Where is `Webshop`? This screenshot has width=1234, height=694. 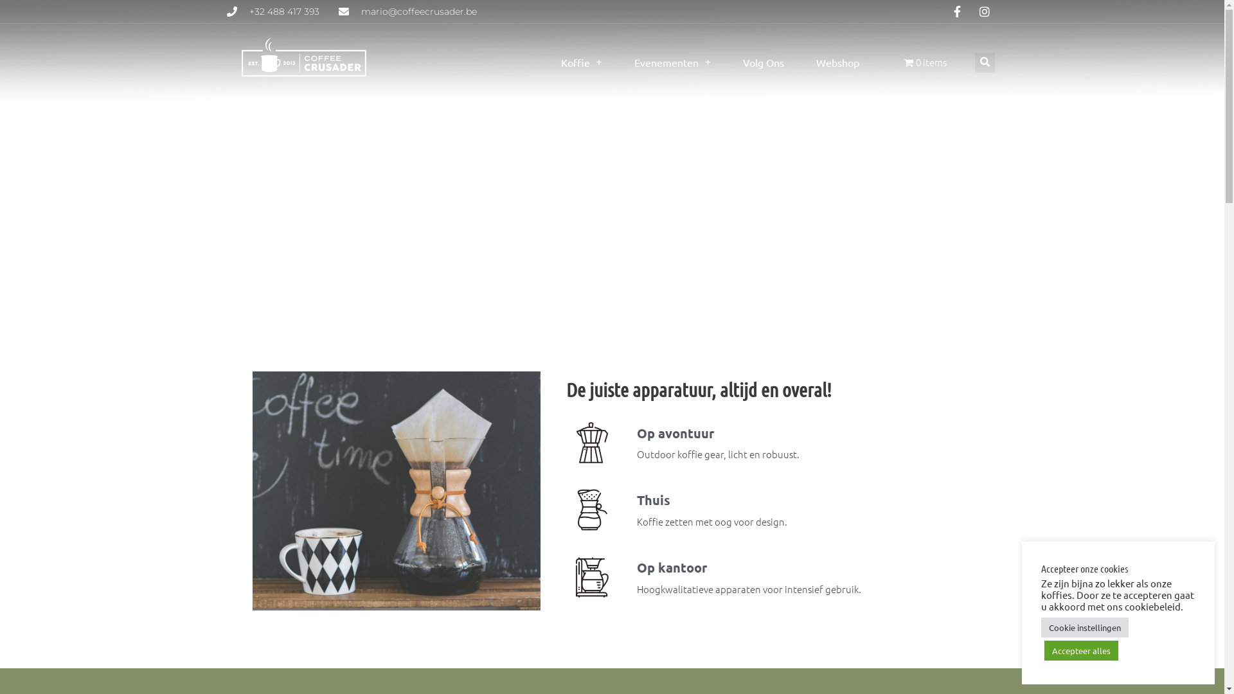
Webshop is located at coordinates (838, 62).